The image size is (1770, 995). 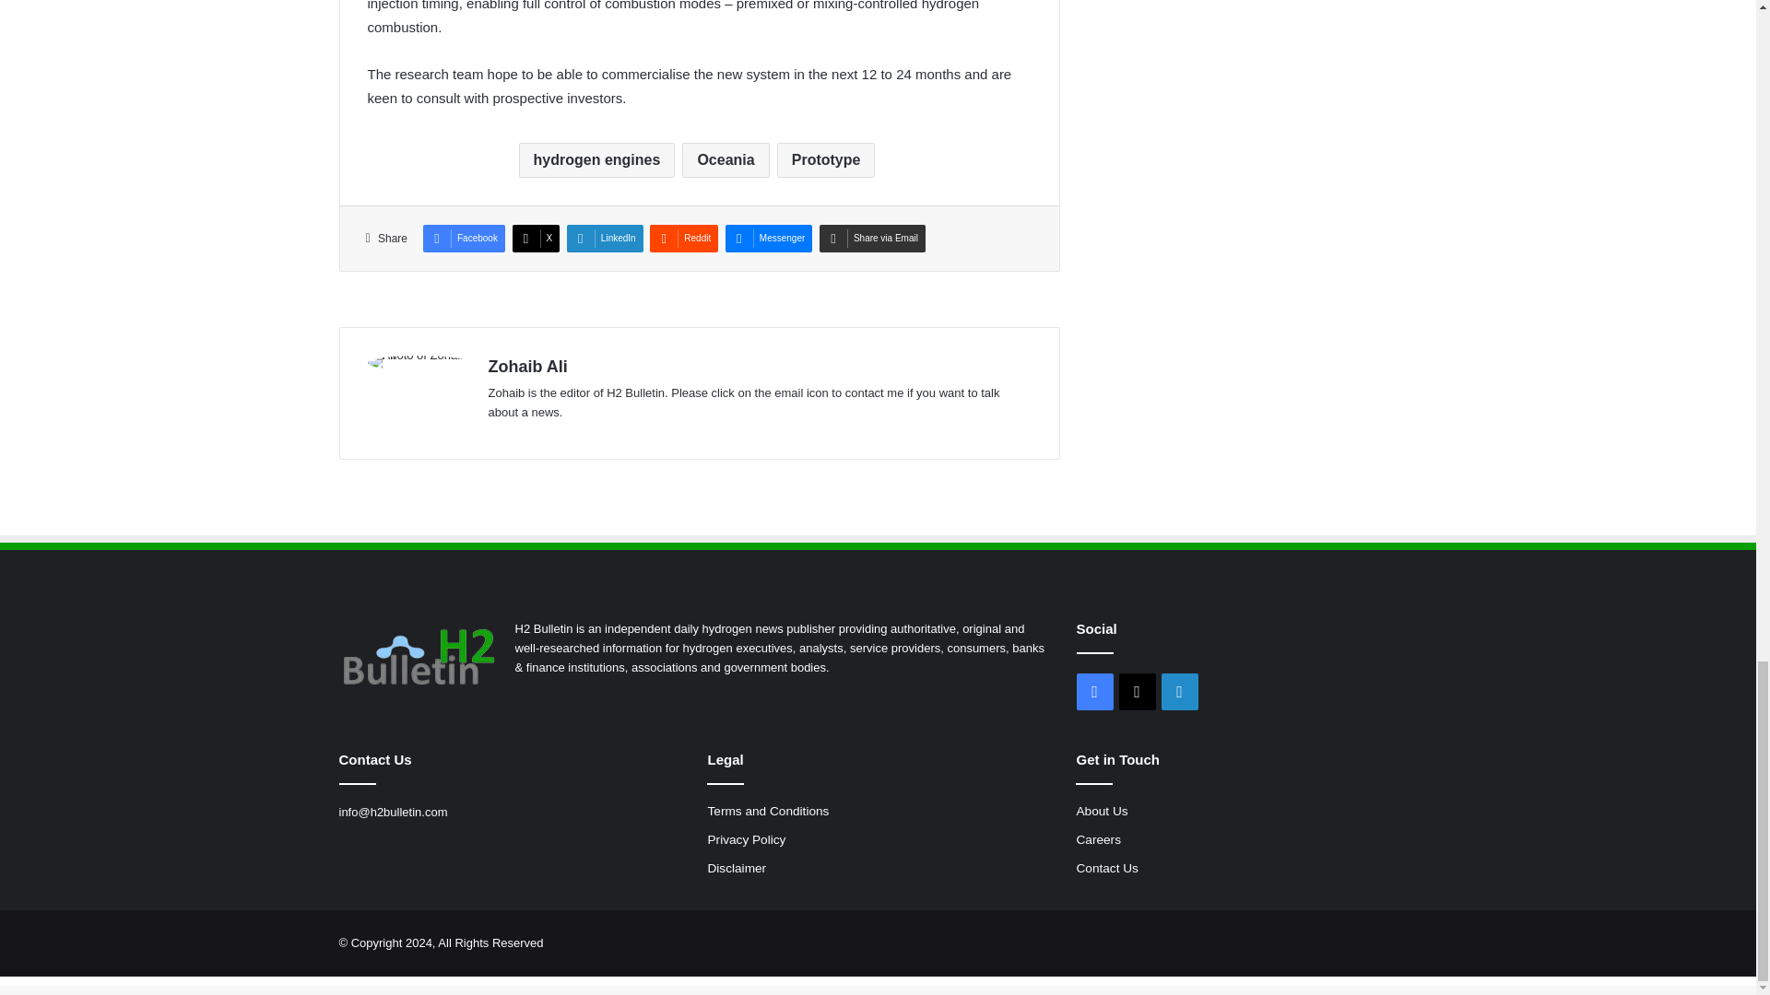 I want to click on Oceania, so click(x=725, y=160).